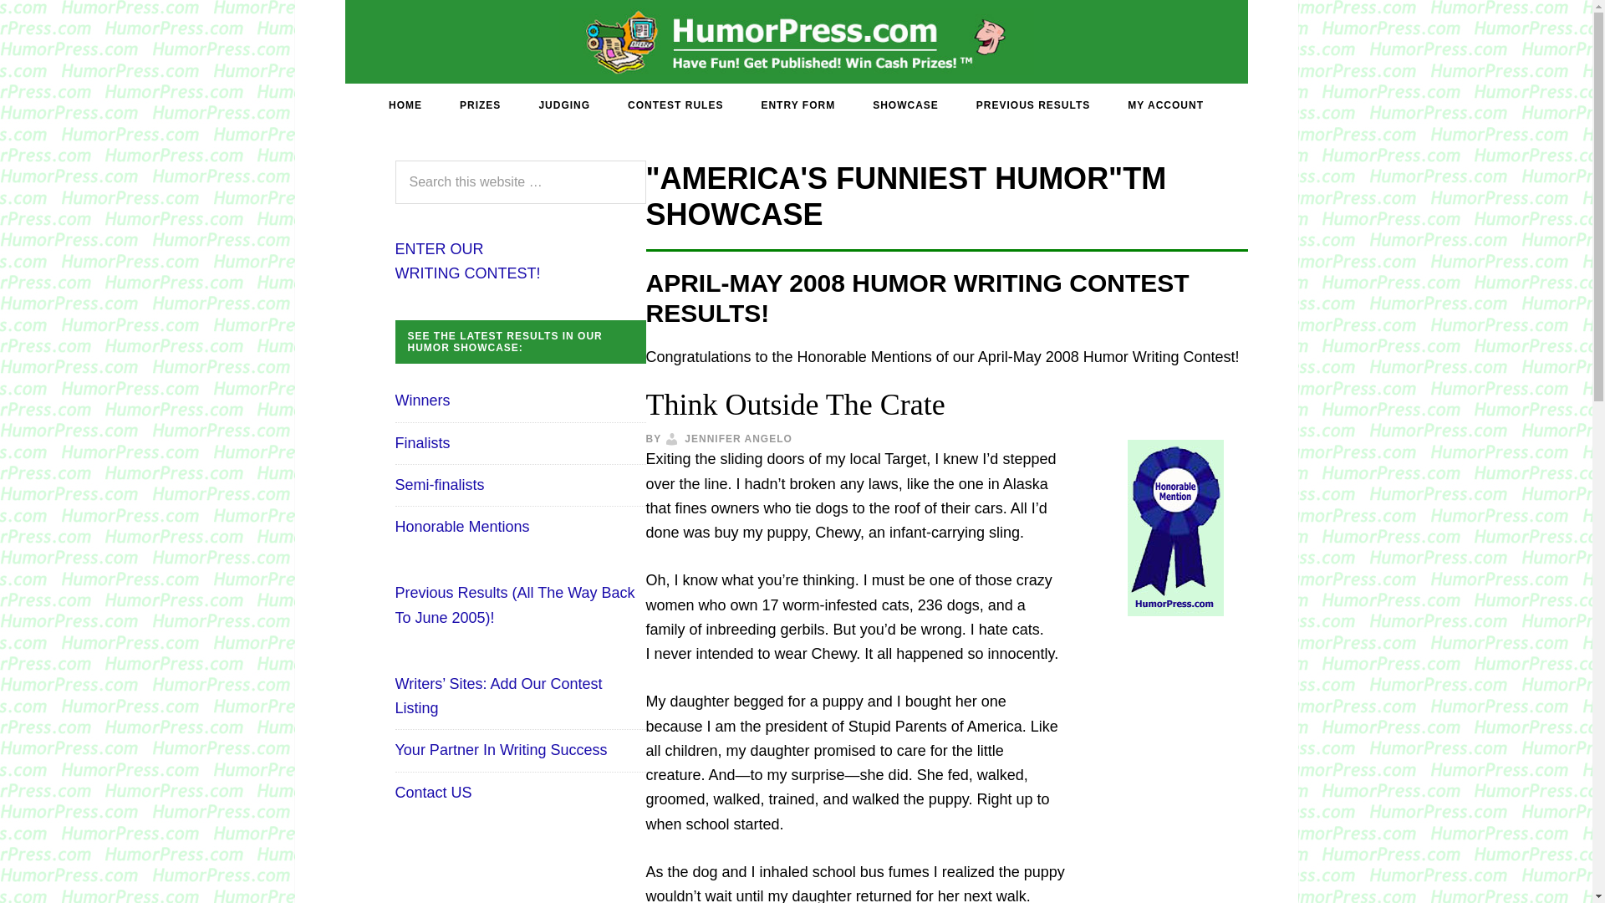 This screenshot has width=1605, height=903. Describe the element at coordinates (461, 527) in the screenshot. I see `Honorable Mentions` at that location.